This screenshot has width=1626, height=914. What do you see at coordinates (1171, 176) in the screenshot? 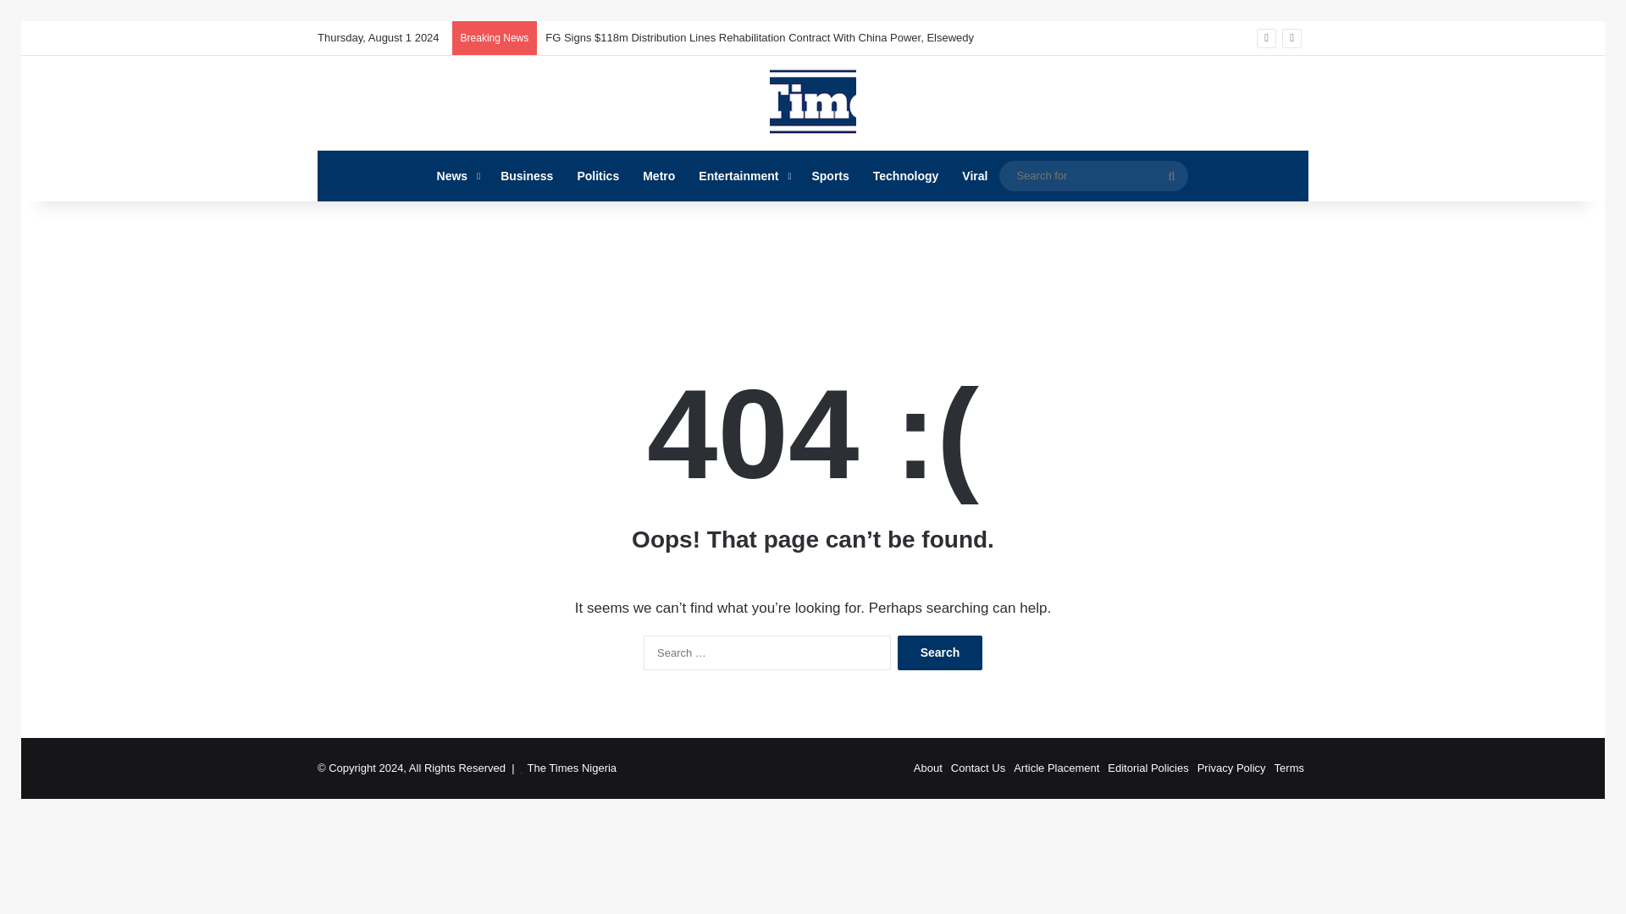
I see `Search for` at bounding box center [1171, 176].